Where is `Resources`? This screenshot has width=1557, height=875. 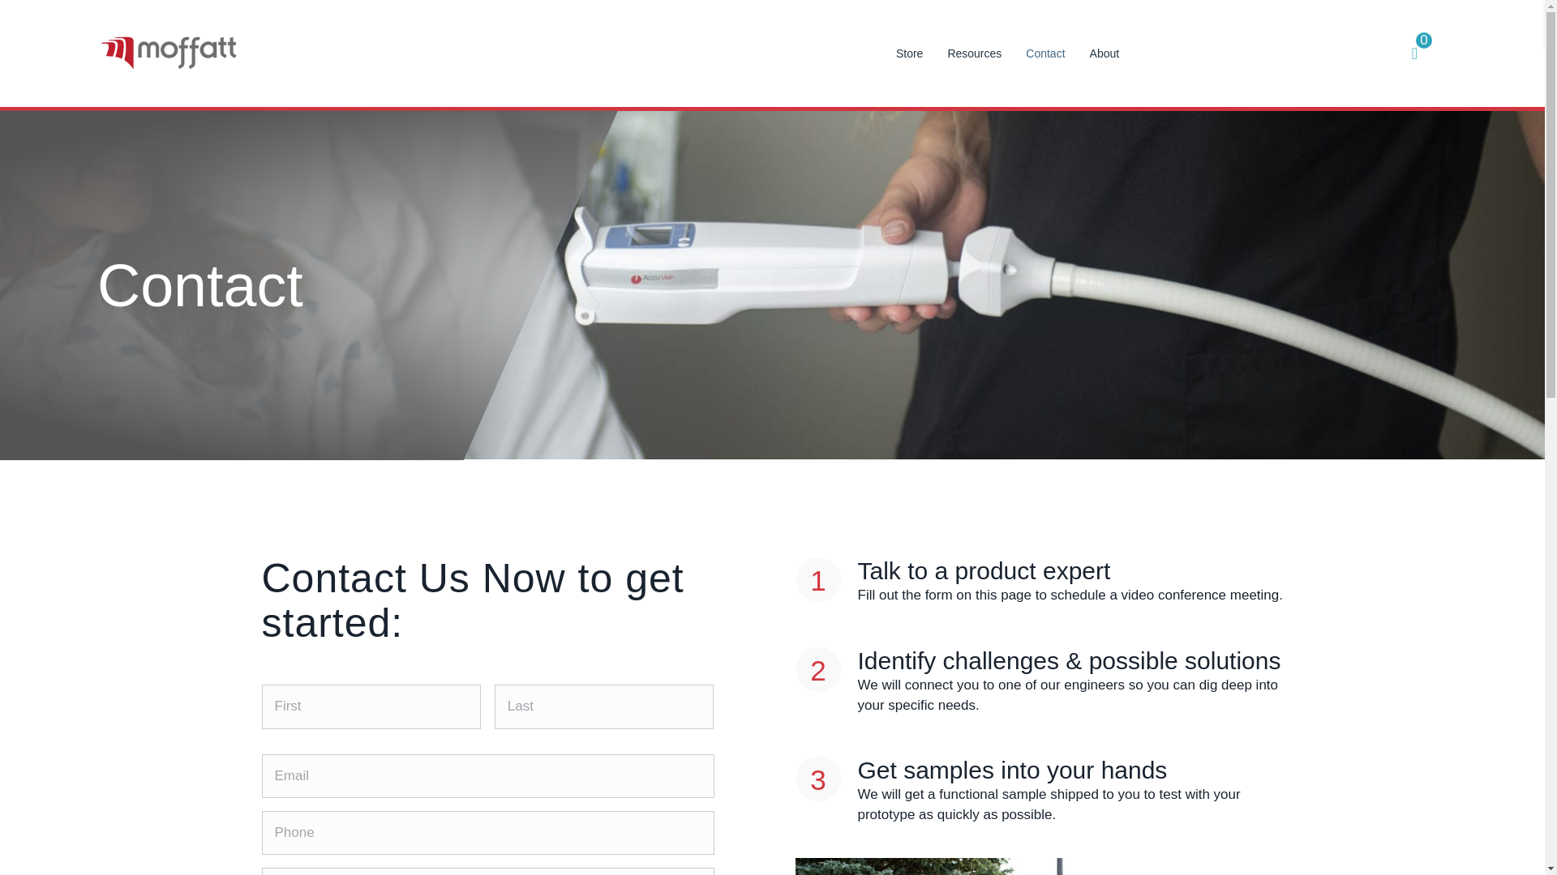 Resources is located at coordinates (973, 53).